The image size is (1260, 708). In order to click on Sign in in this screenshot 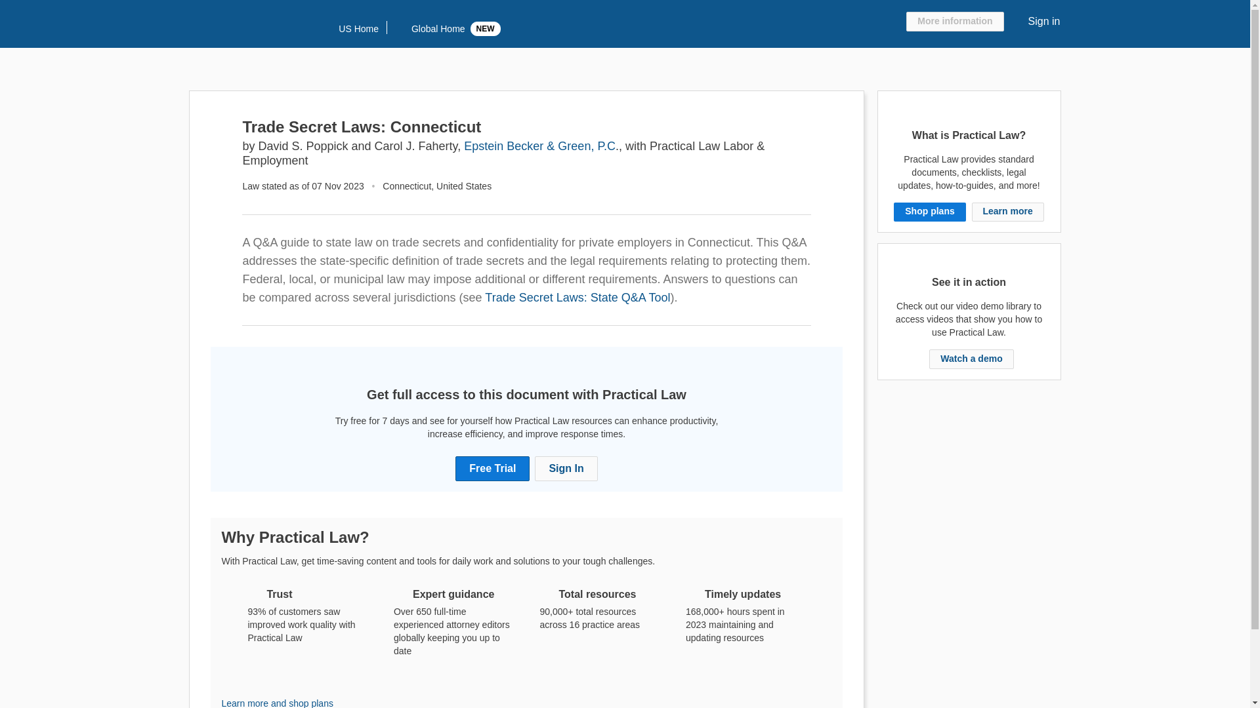, I will do `click(1043, 22)`.